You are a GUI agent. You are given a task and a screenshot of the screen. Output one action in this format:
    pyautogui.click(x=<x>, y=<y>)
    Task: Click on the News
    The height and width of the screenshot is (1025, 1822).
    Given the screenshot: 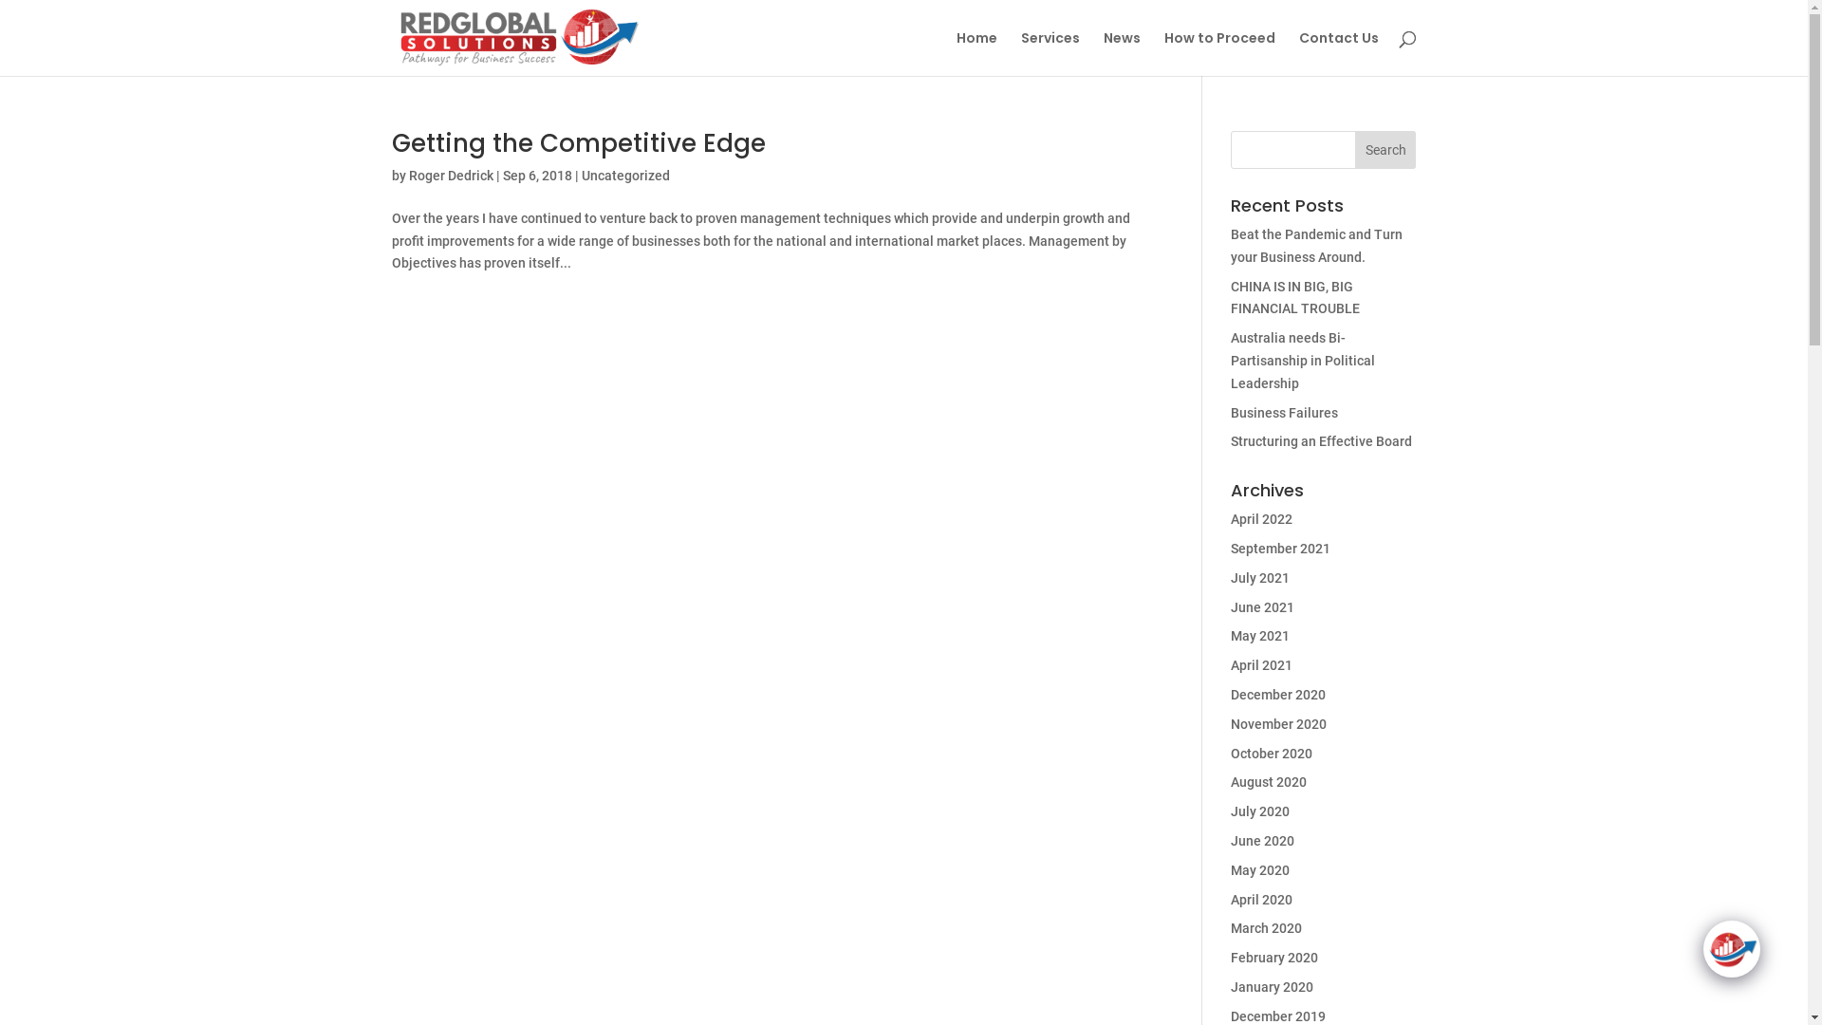 What is the action you would take?
    pyautogui.click(x=1122, y=53)
    